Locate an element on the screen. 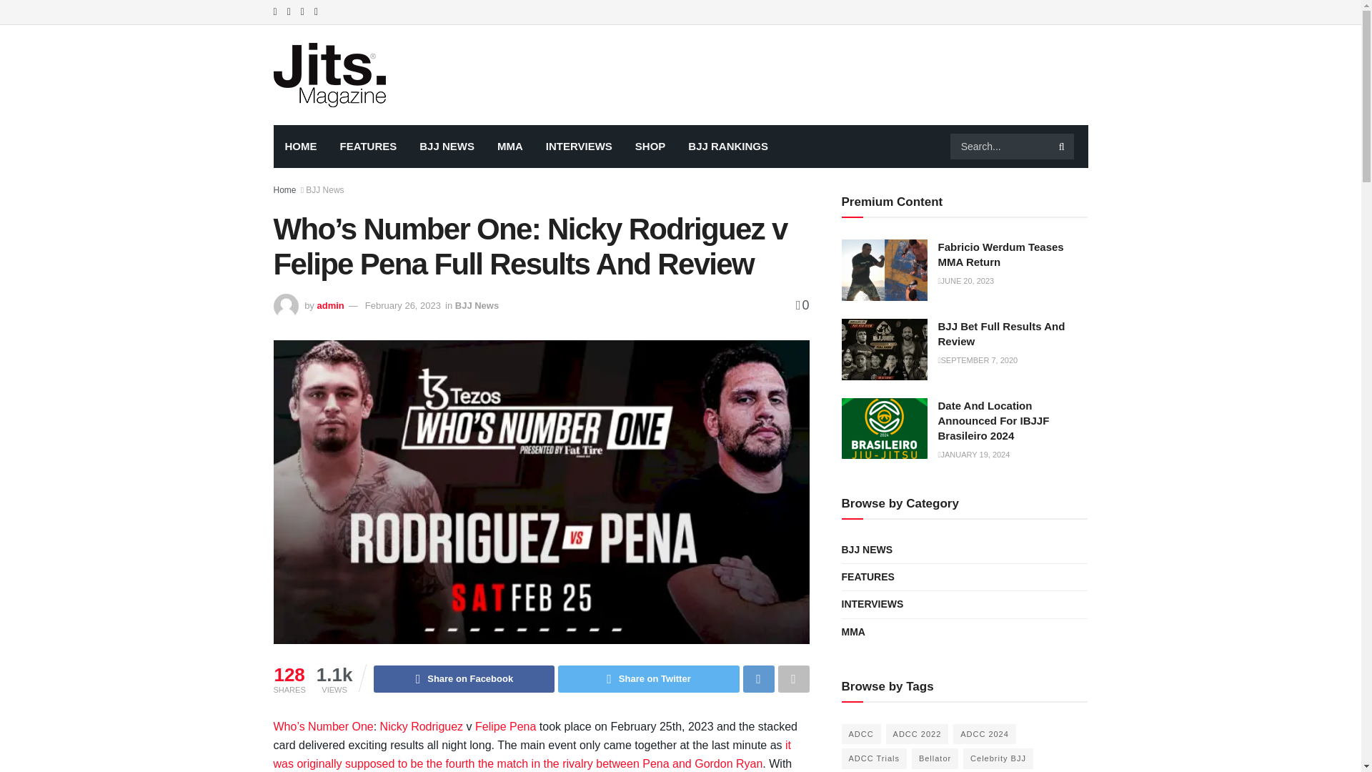 This screenshot has height=772, width=1372. 0 is located at coordinates (802, 305).